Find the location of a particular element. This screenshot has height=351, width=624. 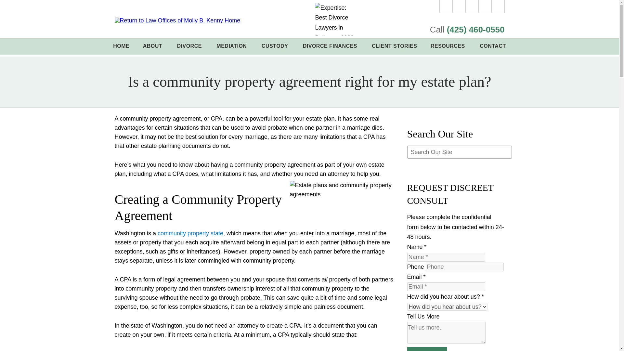

CUSTODY is located at coordinates (275, 46).